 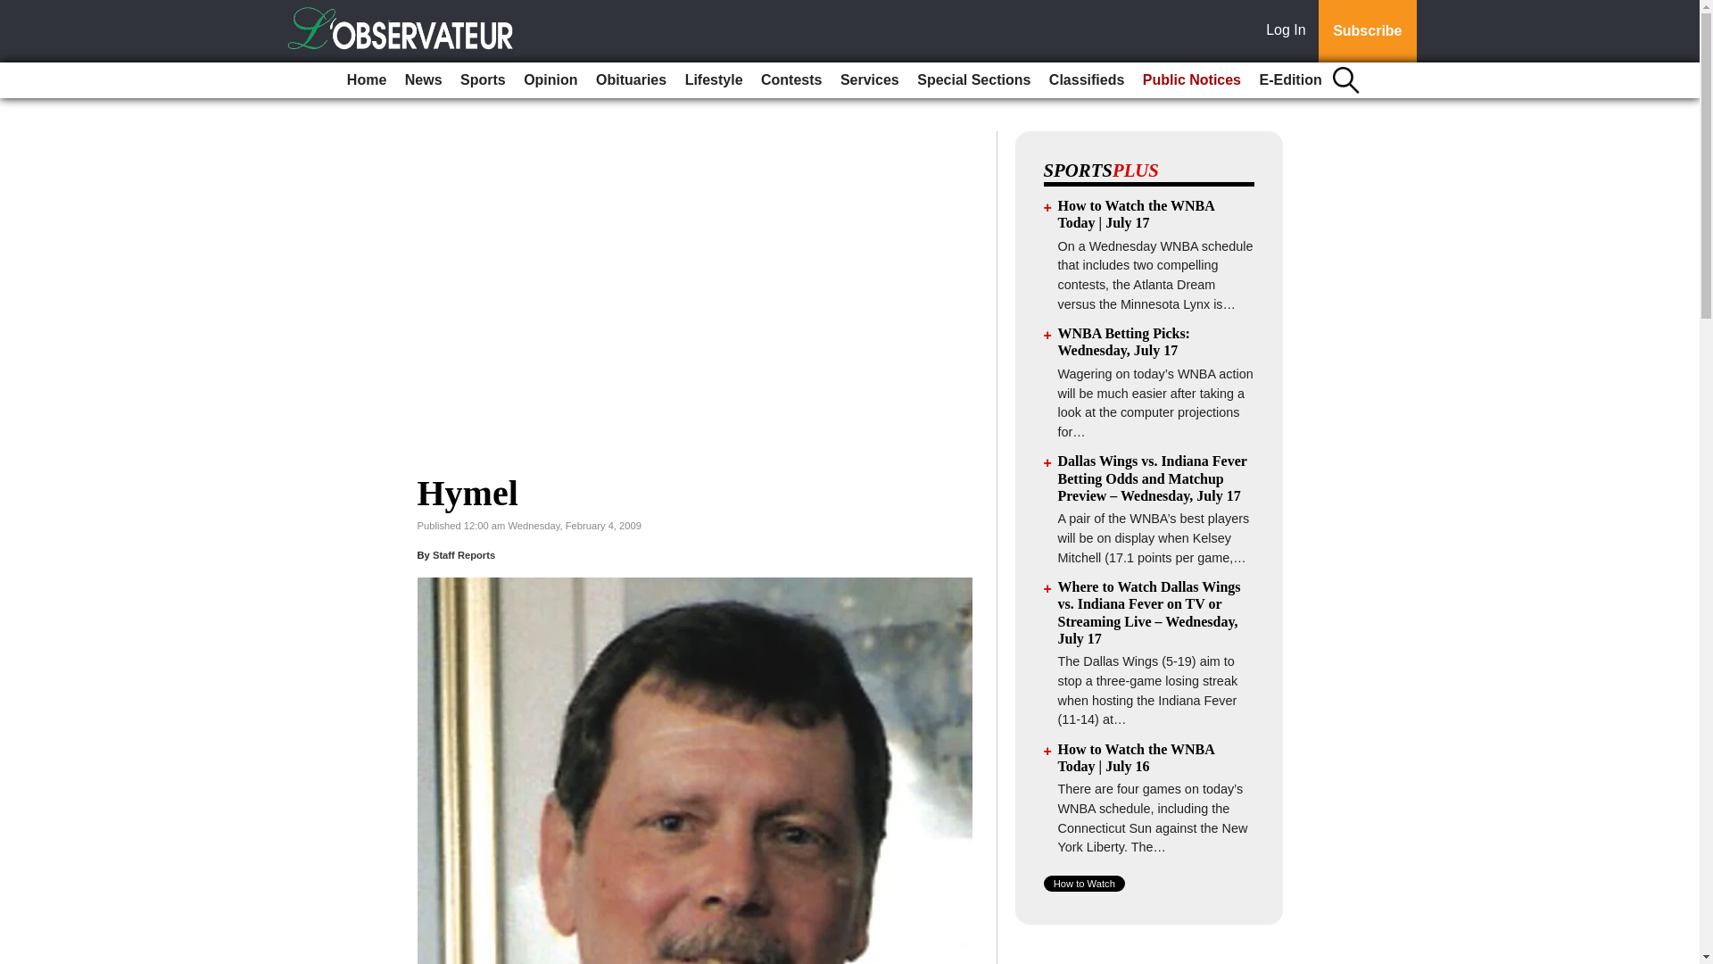 I want to click on WNBA Betting Picks: Wednesday, July 17, so click(x=1124, y=341).